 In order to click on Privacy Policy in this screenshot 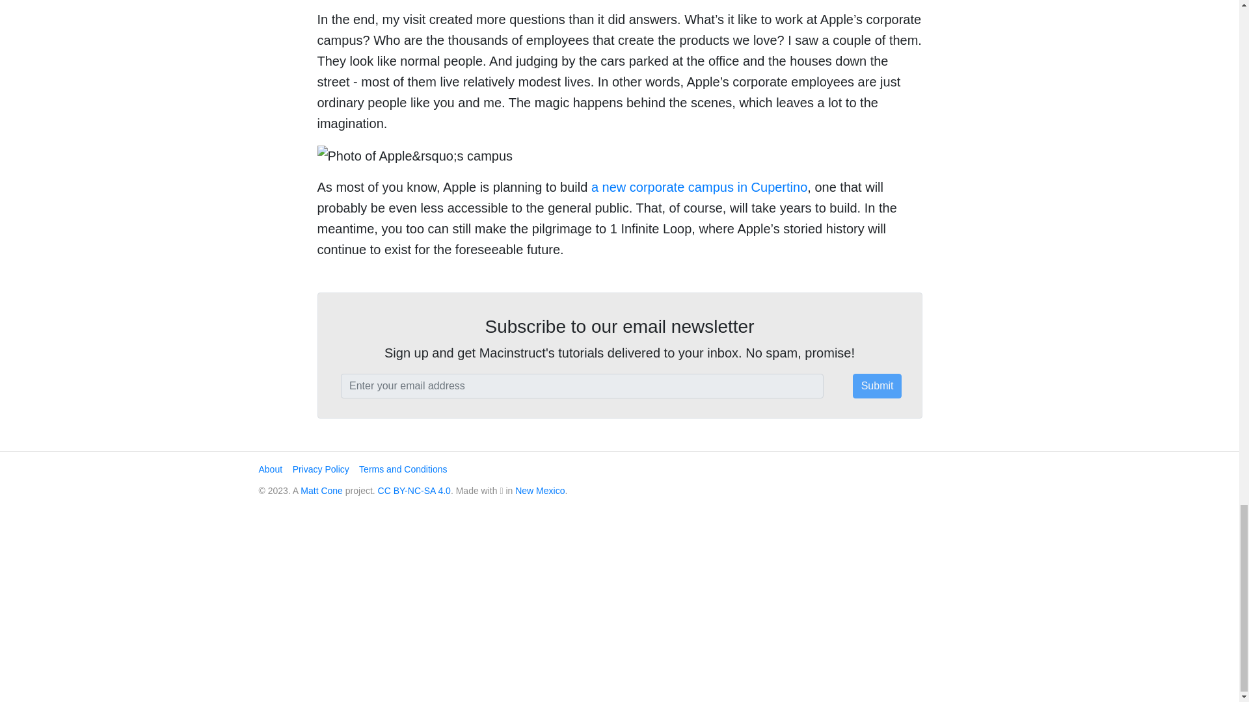, I will do `click(321, 469)`.